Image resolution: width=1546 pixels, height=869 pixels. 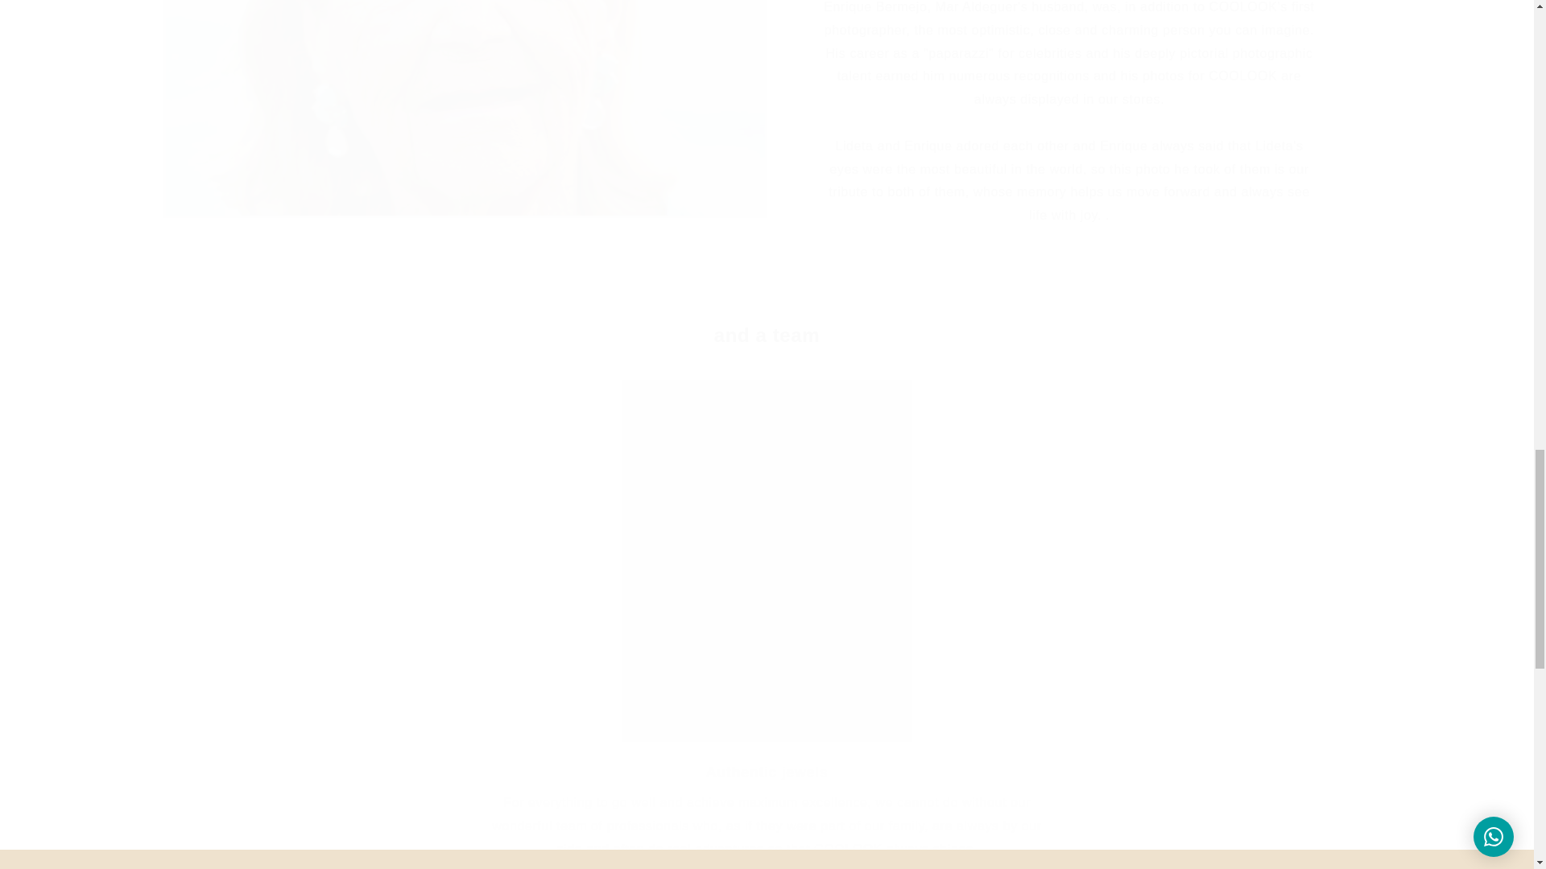 What do you see at coordinates (767, 335) in the screenshot?
I see `and a team` at bounding box center [767, 335].